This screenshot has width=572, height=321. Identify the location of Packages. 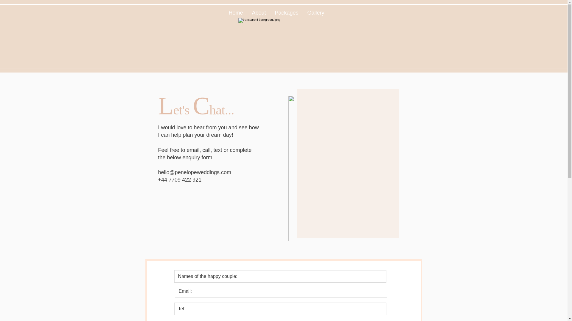
(287, 12).